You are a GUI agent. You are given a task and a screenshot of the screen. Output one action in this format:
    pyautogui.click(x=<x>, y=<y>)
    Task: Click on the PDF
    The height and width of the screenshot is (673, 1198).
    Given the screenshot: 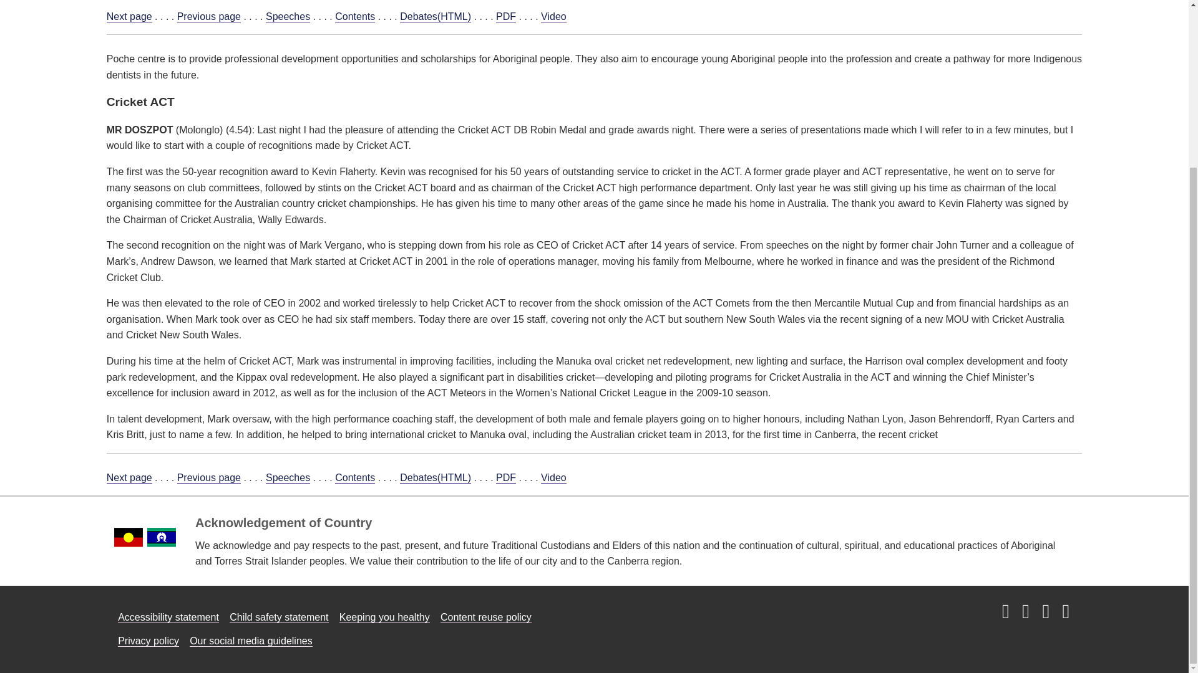 What is the action you would take?
    pyautogui.click(x=505, y=478)
    